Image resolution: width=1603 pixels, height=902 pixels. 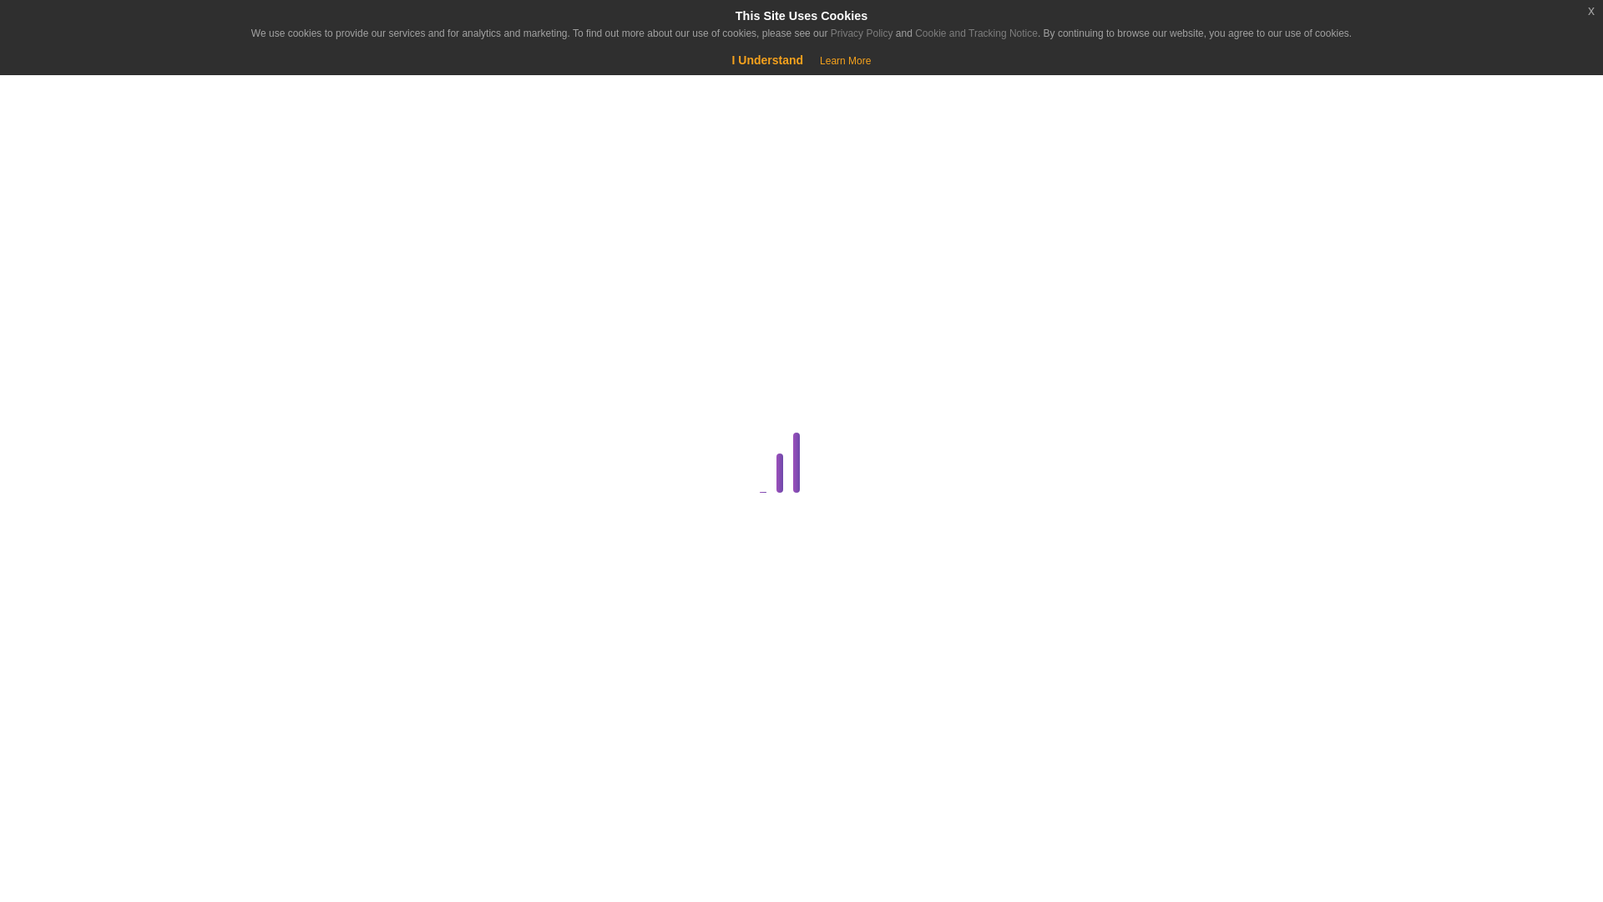 What do you see at coordinates (310, 585) in the screenshot?
I see `Domains and DNS` at bounding box center [310, 585].